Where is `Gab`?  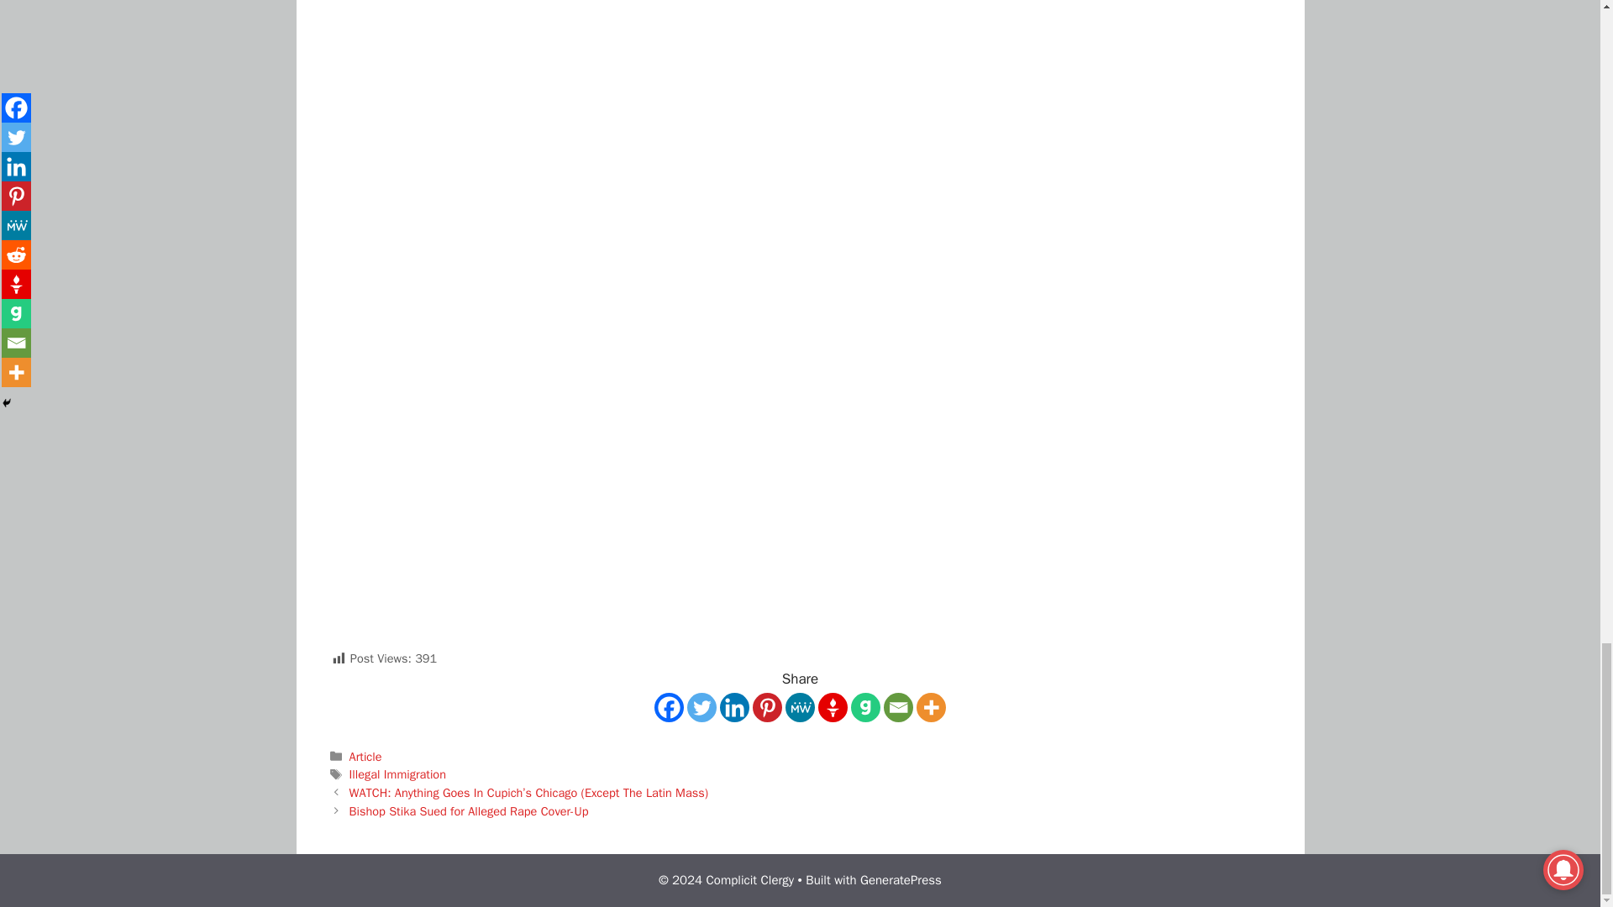 Gab is located at coordinates (865, 707).